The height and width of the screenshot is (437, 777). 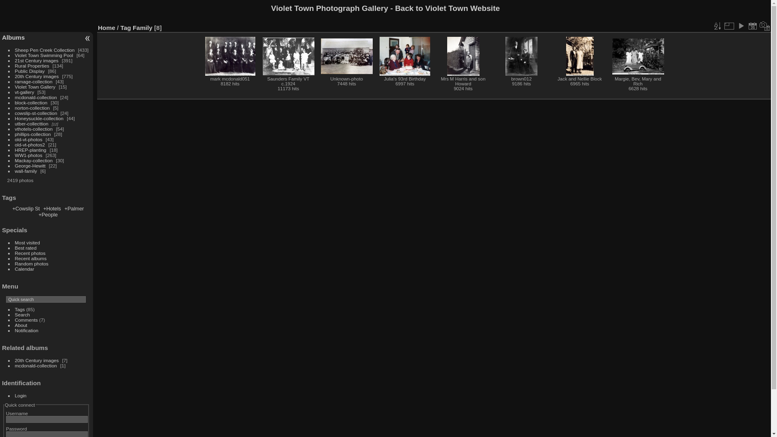 I want to click on Unknown-photo (7448 visits), so click(x=346, y=56).